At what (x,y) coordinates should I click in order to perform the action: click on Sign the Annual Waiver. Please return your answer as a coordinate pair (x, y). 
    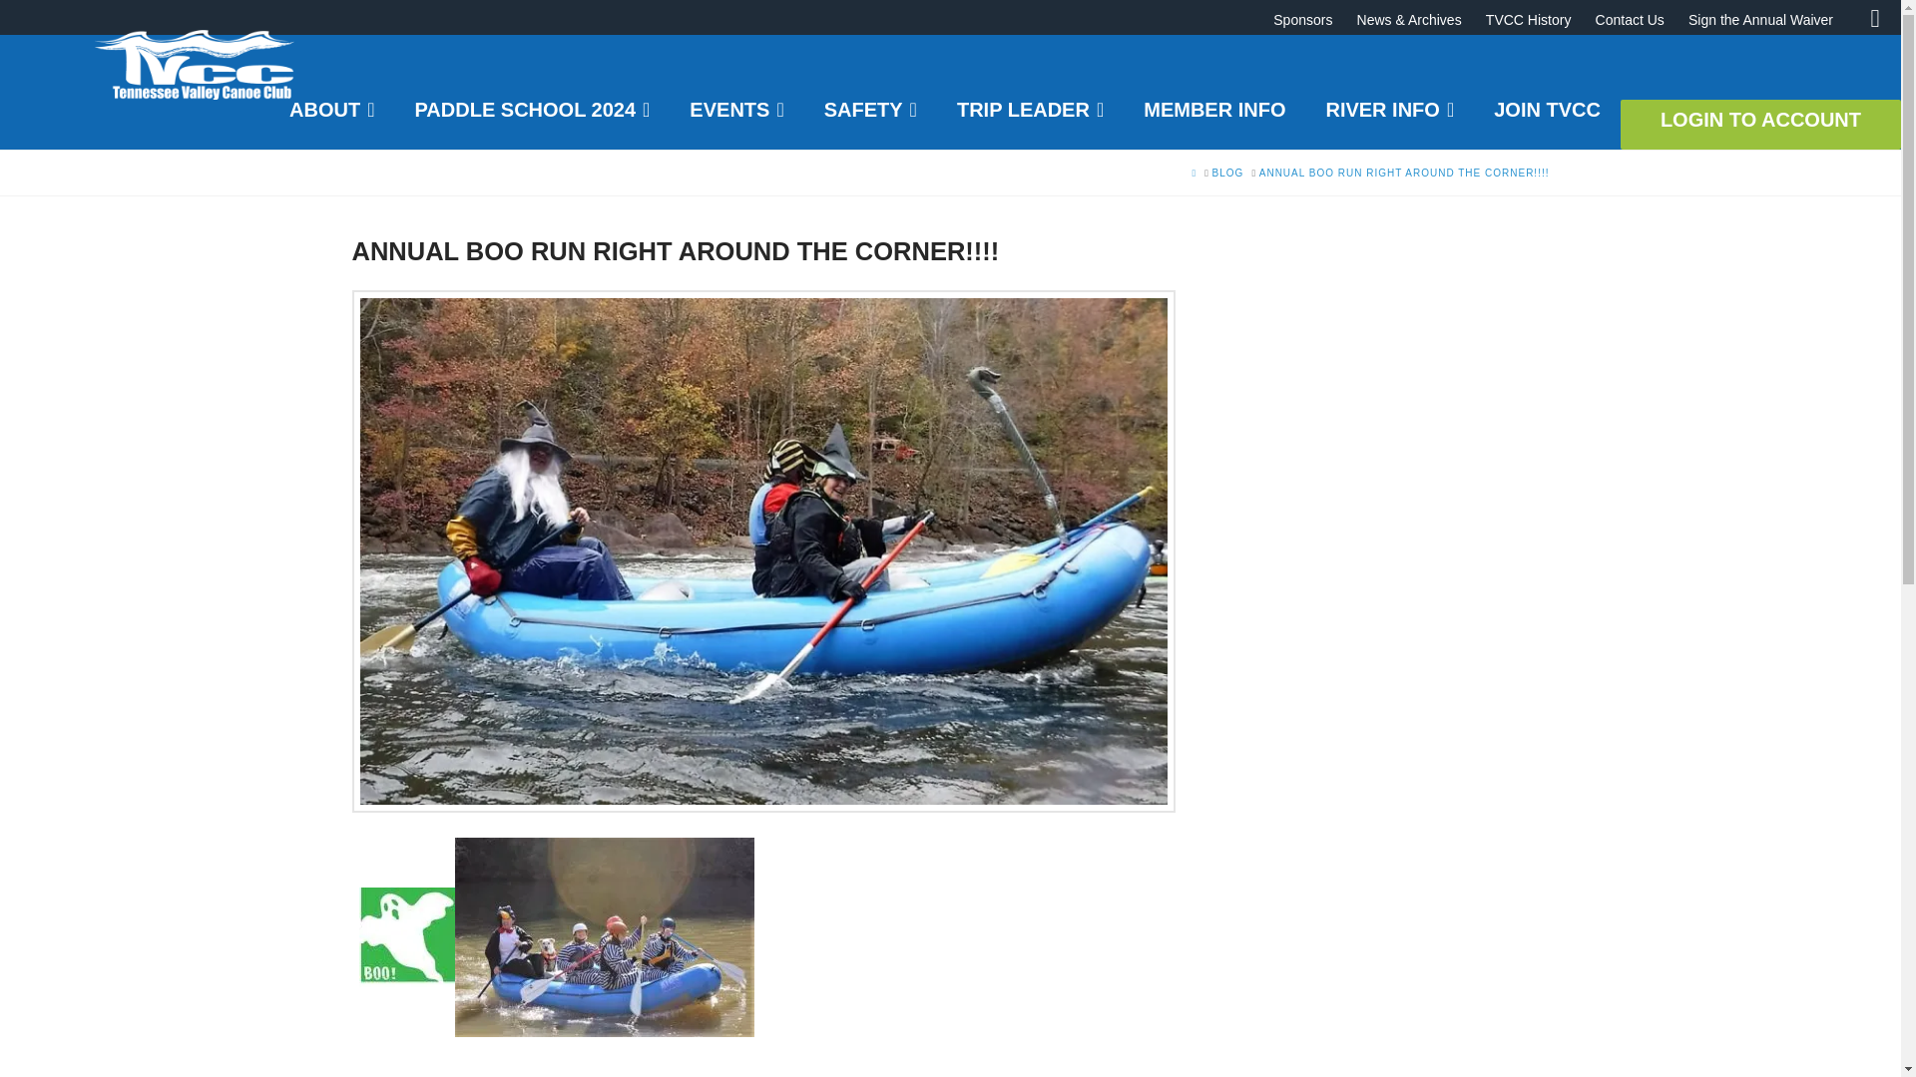
    Looking at the image, I should click on (1770, 20).